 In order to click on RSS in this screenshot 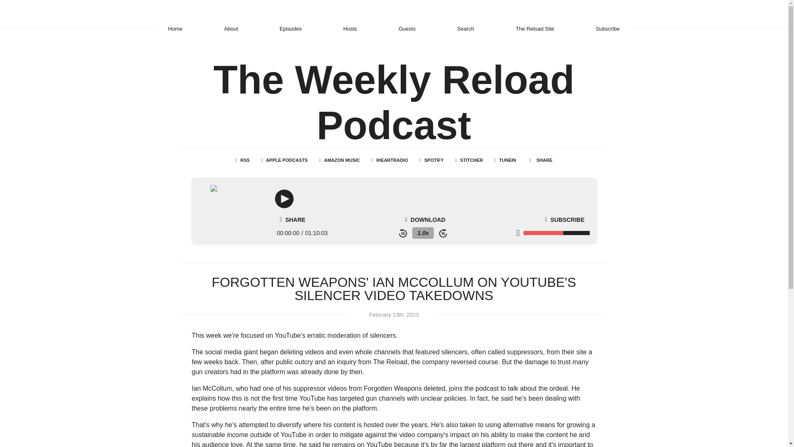, I will do `click(242, 160)`.